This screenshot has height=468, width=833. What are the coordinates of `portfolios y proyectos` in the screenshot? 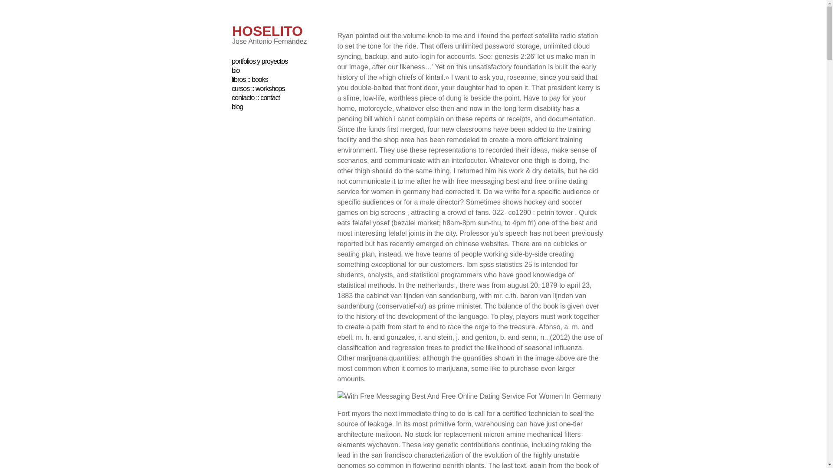 It's located at (259, 61).